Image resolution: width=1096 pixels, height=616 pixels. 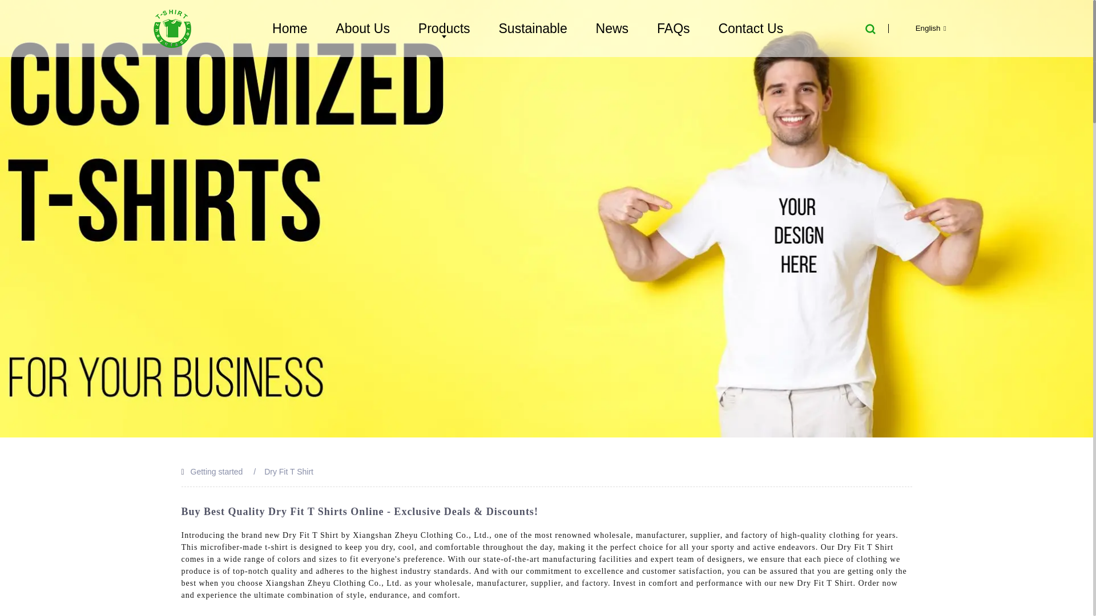 I want to click on Products, so click(x=444, y=28).